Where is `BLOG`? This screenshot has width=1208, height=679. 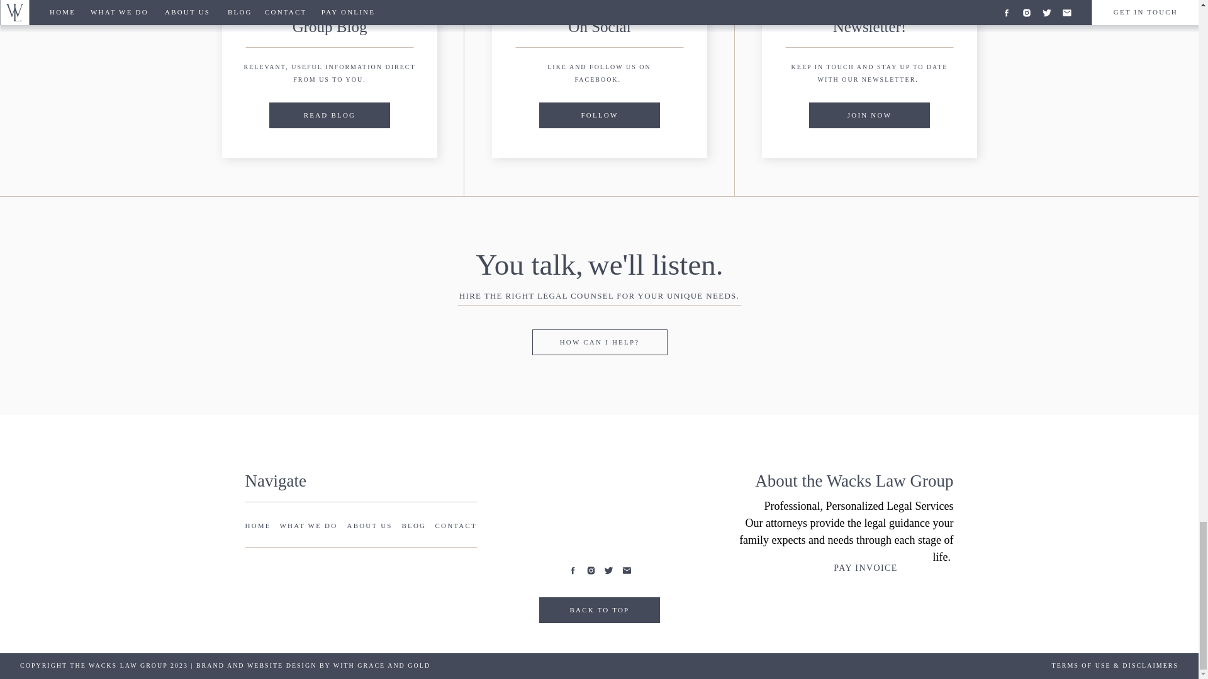
BLOG is located at coordinates (413, 526).